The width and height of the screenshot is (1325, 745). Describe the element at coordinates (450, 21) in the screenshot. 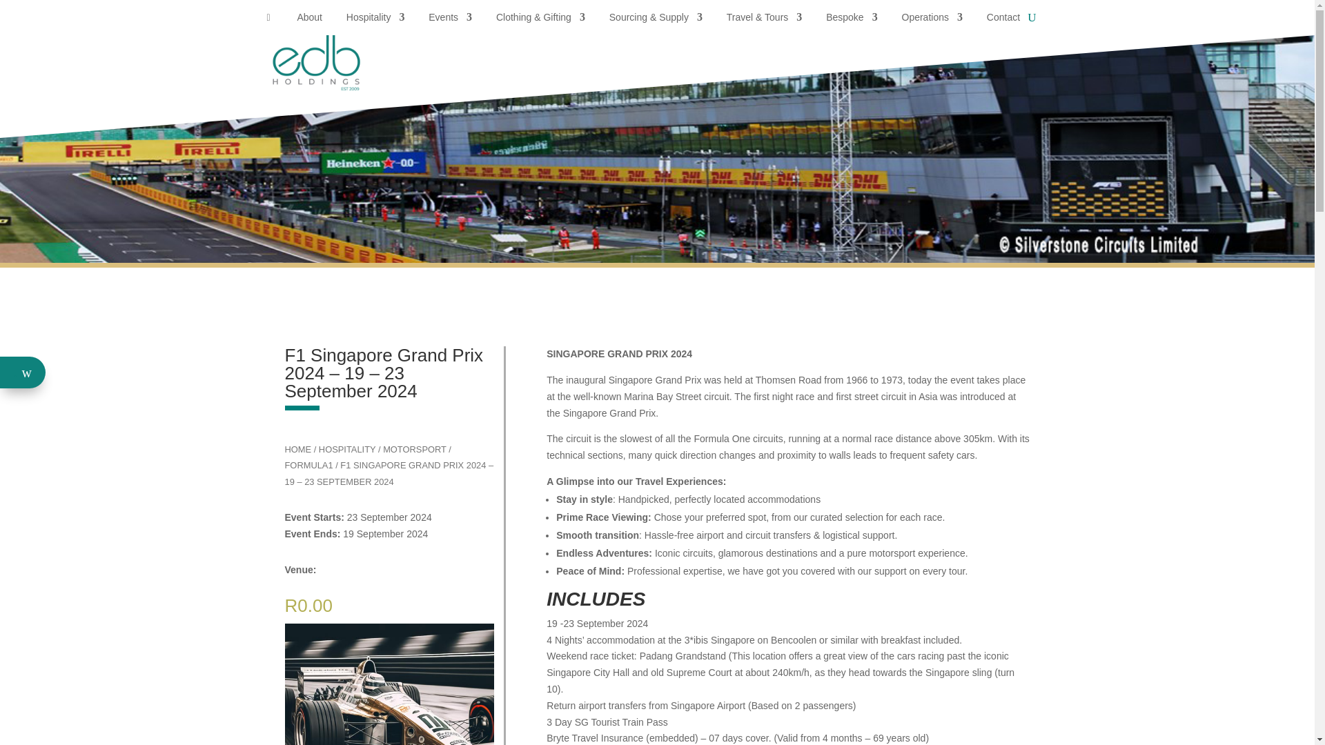

I see `Events` at that location.